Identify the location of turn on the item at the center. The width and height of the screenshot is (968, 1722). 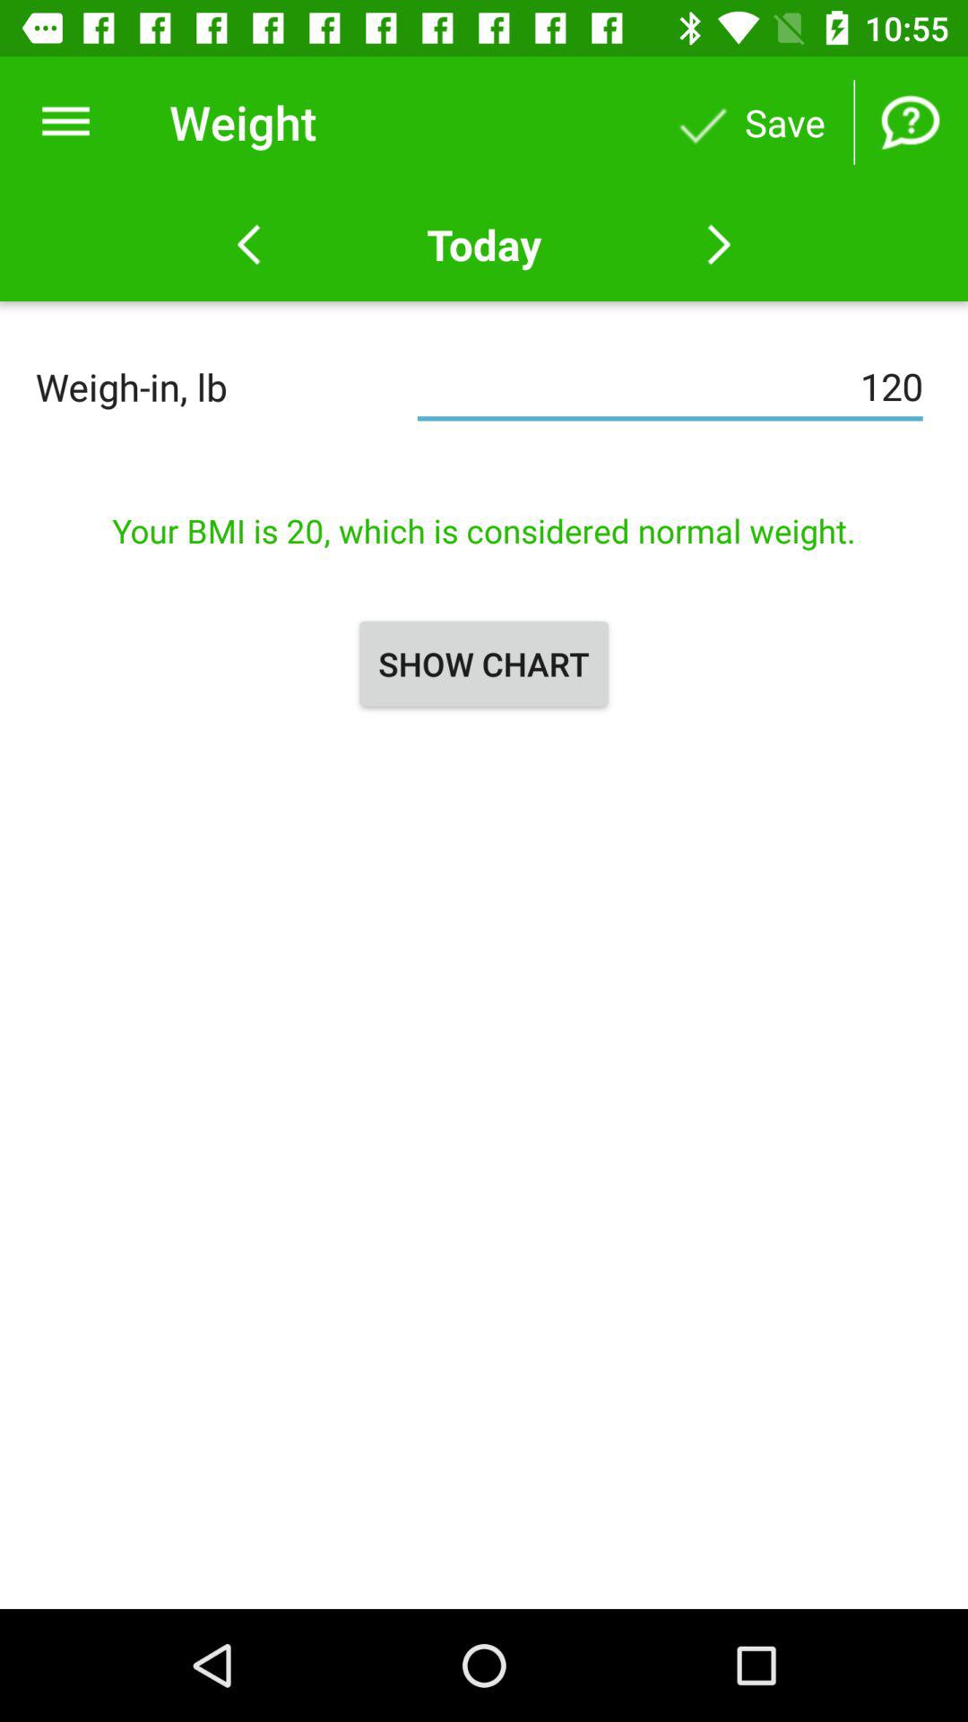
(484, 664).